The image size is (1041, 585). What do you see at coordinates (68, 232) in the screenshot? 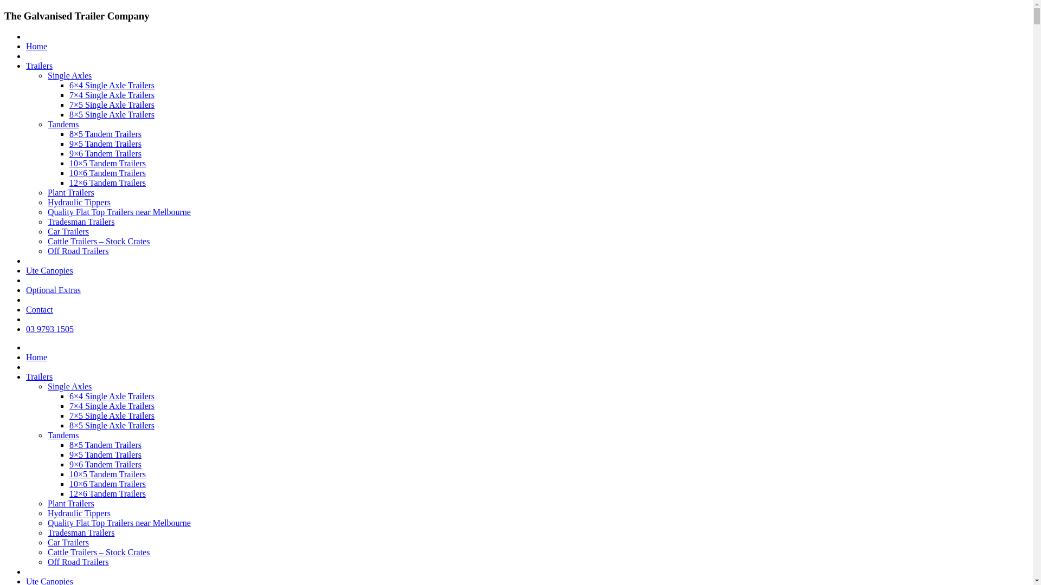
I see `Car Trailers` at bounding box center [68, 232].